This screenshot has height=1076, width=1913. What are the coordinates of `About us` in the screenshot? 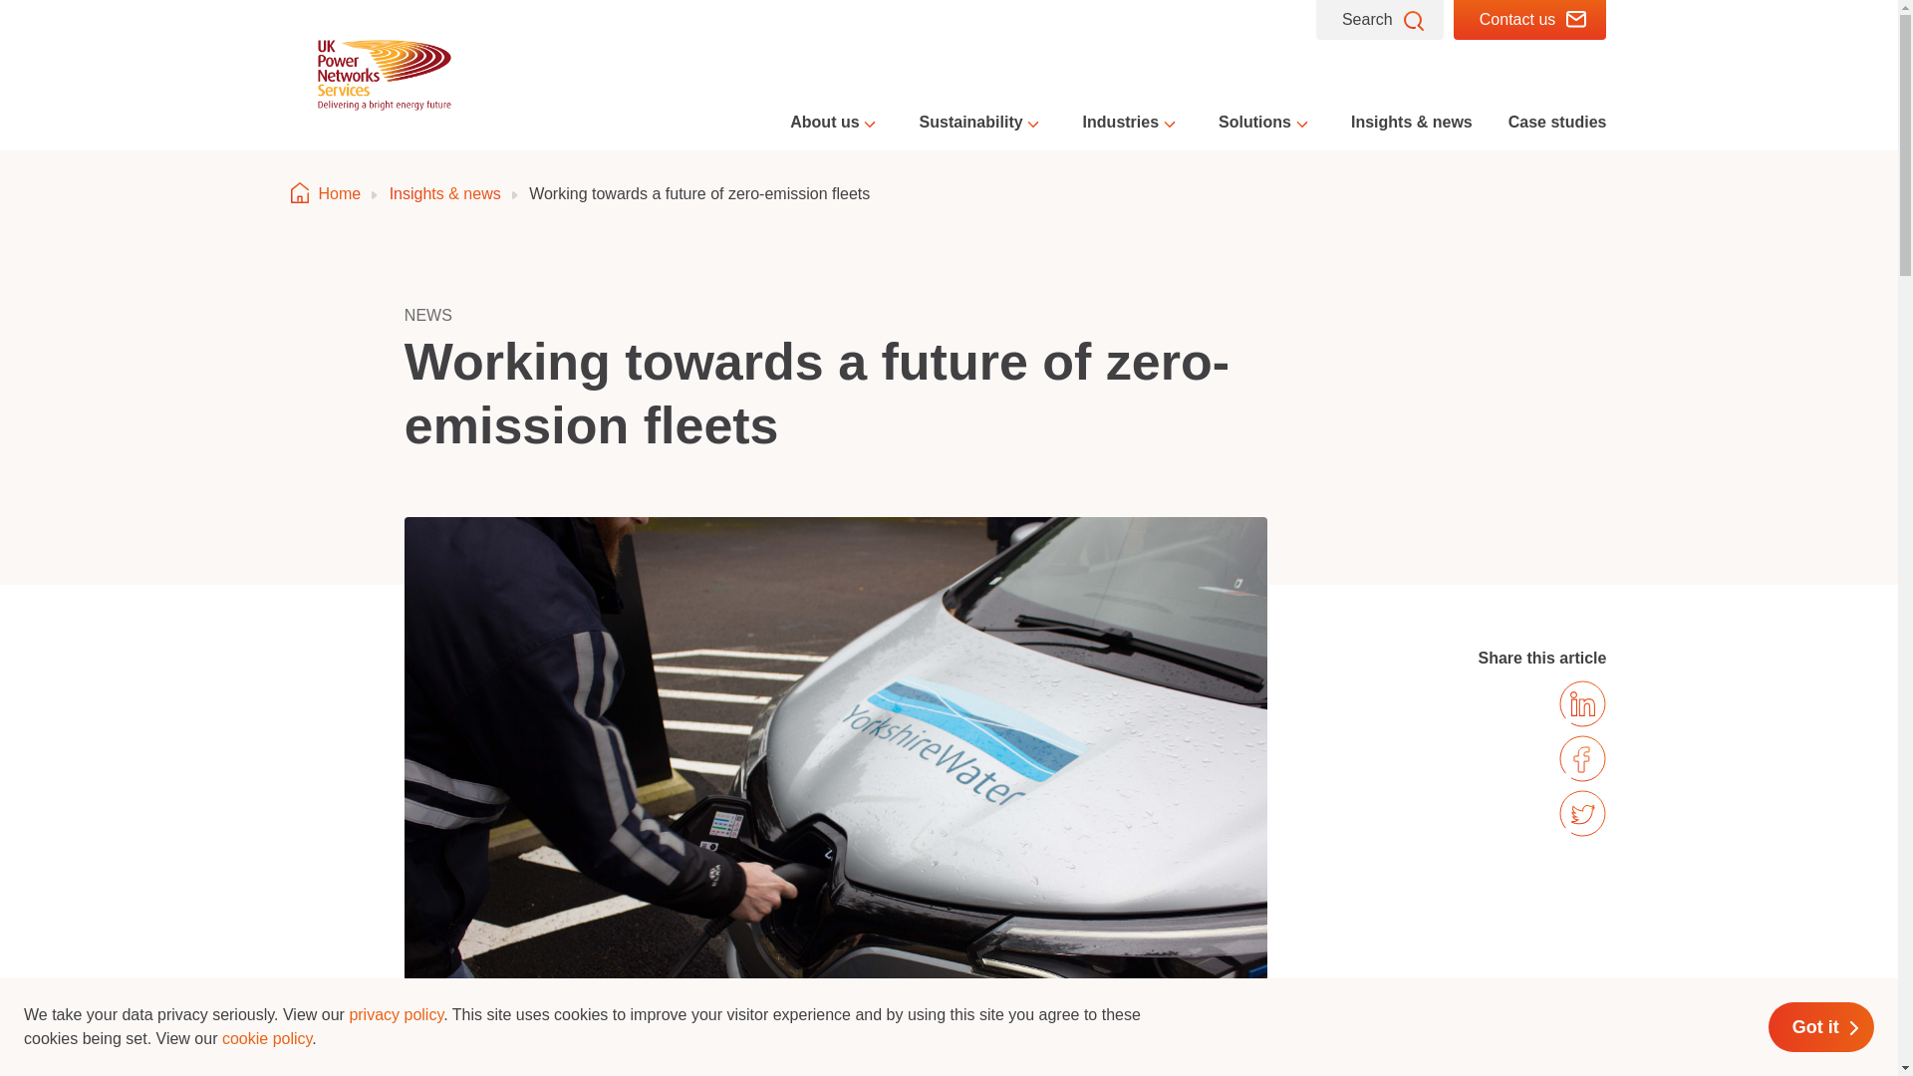 It's located at (835, 122).